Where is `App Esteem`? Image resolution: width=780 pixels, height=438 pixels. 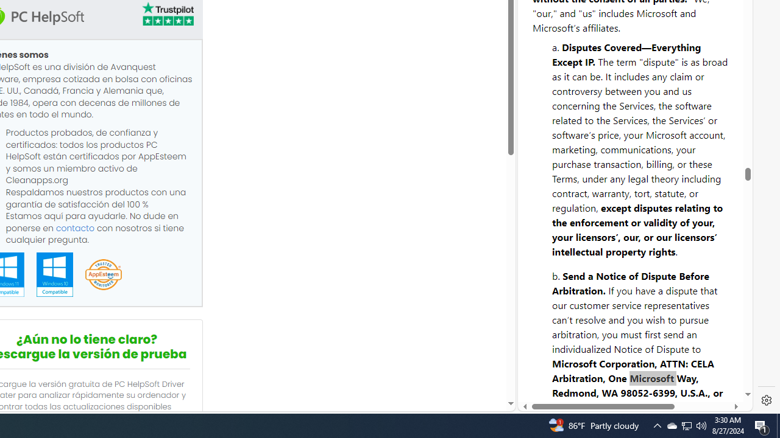
App Esteem is located at coordinates (103, 275).